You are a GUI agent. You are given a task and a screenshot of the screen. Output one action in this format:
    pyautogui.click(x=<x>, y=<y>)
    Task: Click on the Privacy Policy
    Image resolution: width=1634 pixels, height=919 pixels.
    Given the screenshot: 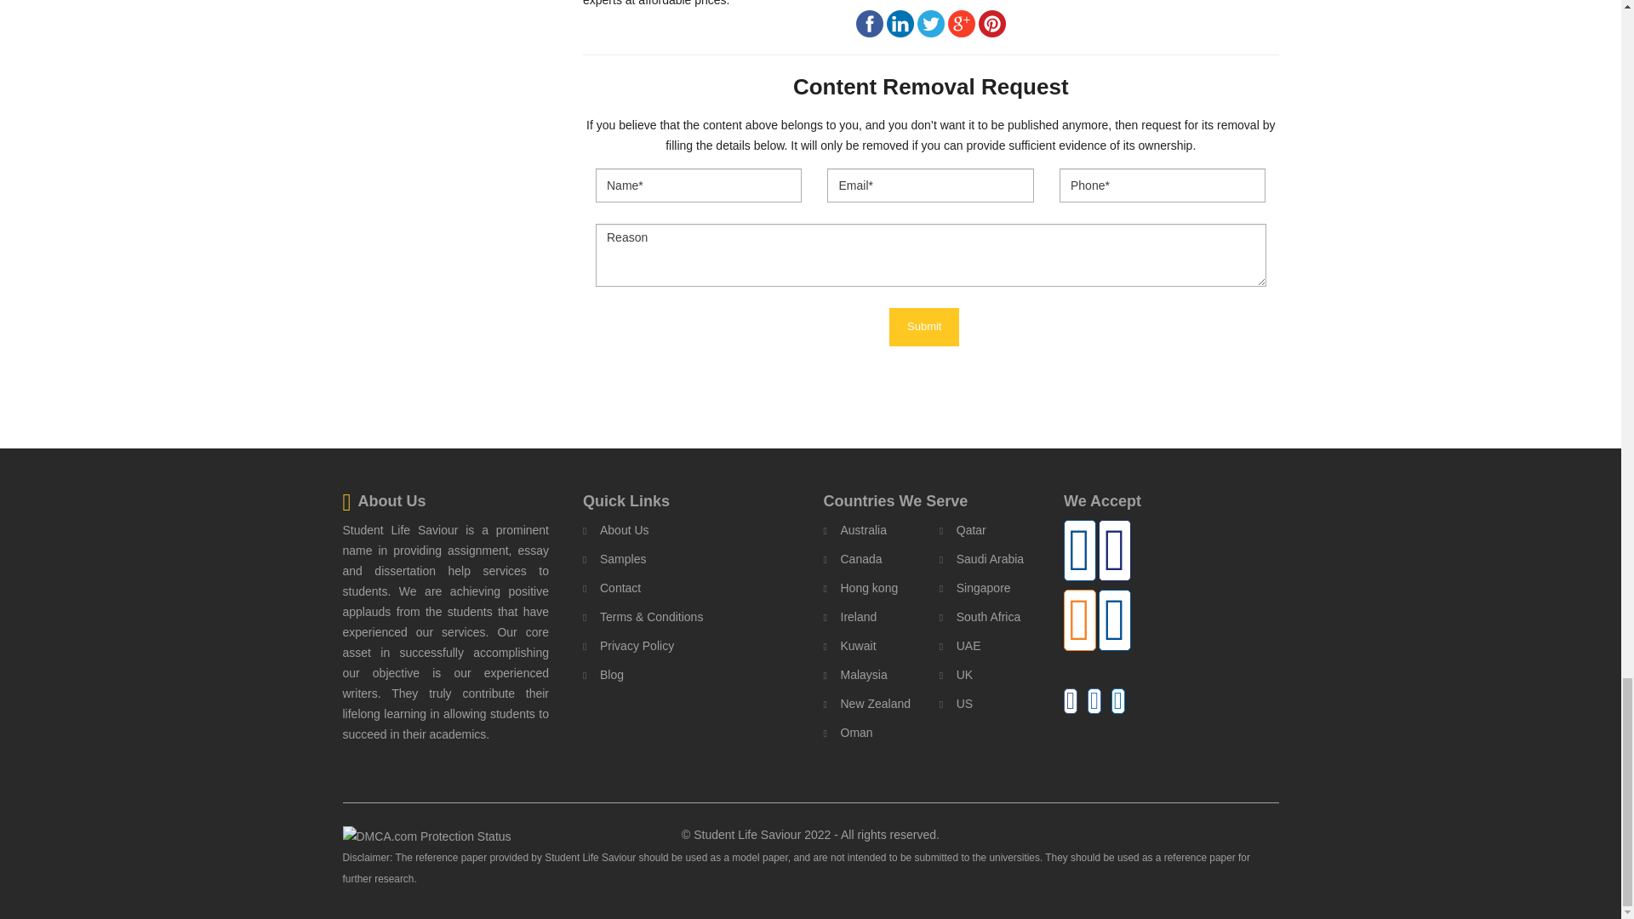 What is the action you would take?
    pyautogui.click(x=628, y=646)
    